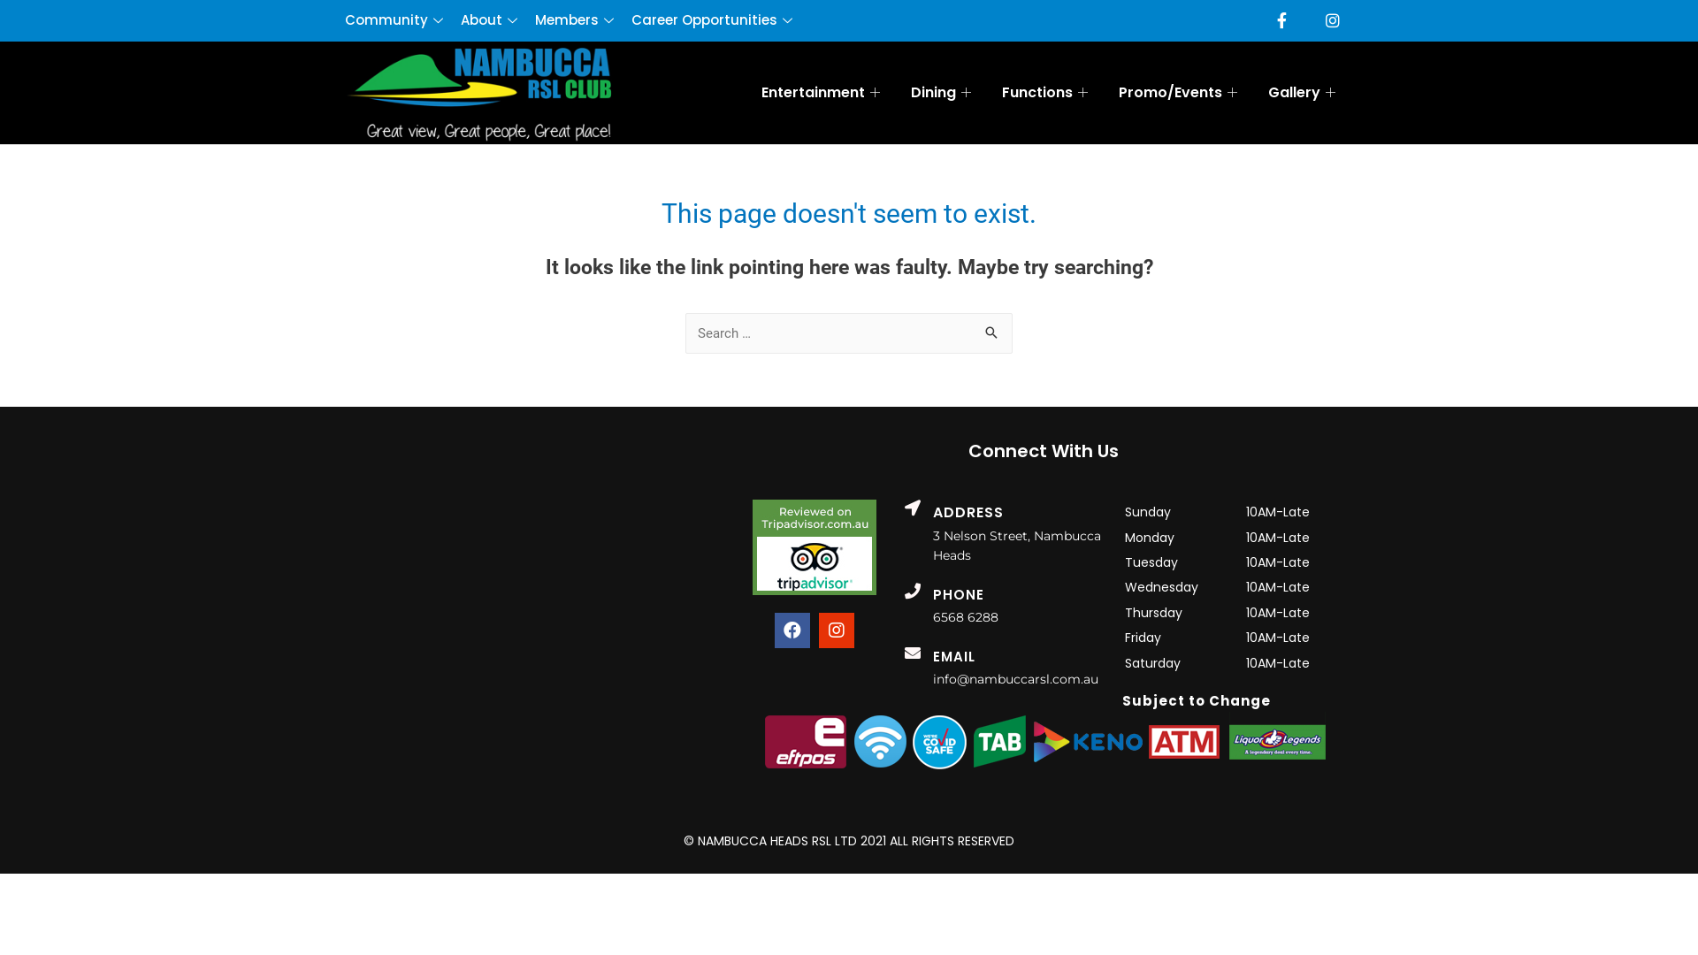 The height and width of the screenshot is (955, 1698). What do you see at coordinates (943, 93) in the screenshot?
I see `Dining` at bounding box center [943, 93].